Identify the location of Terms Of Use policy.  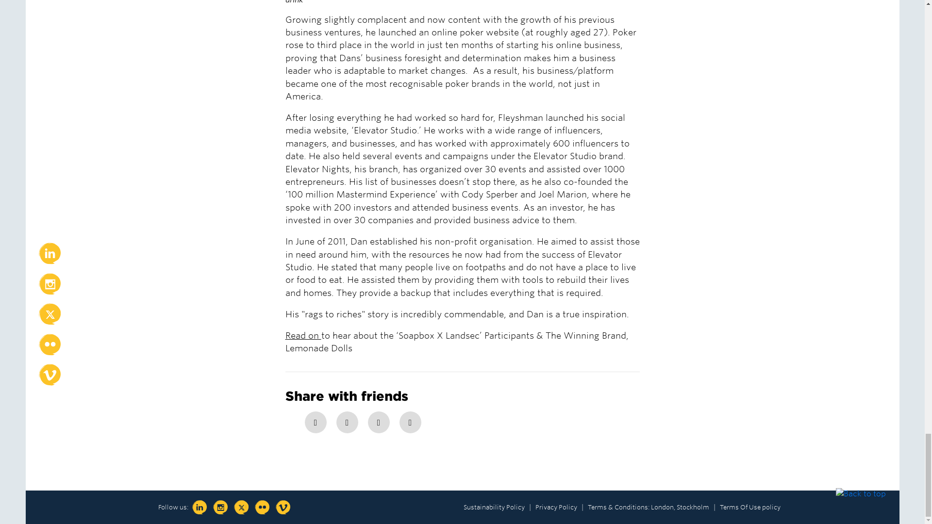
(749, 507).